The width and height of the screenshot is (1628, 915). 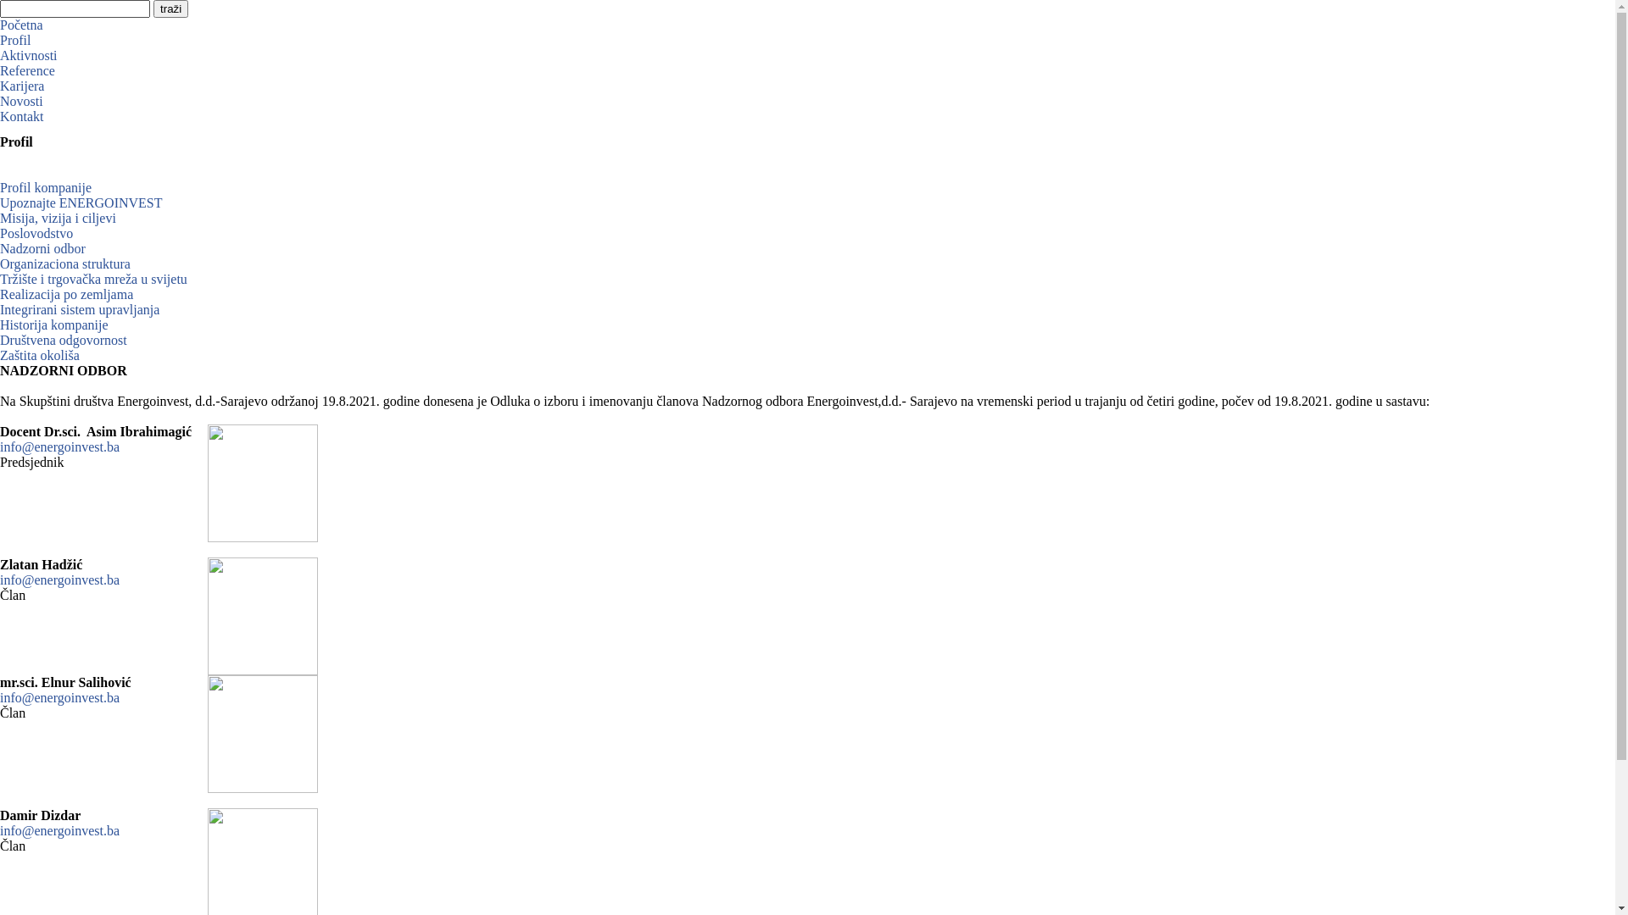 What do you see at coordinates (22, 86) in the screenshot?
I see `Karijera` at bounding box center [22, 86].